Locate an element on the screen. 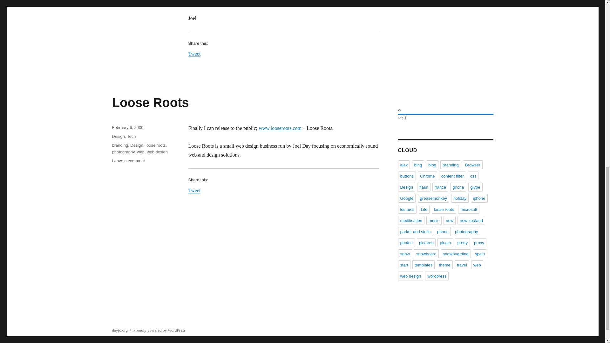 The image size is (610, 343). Design is located at coordinates (157, 152).